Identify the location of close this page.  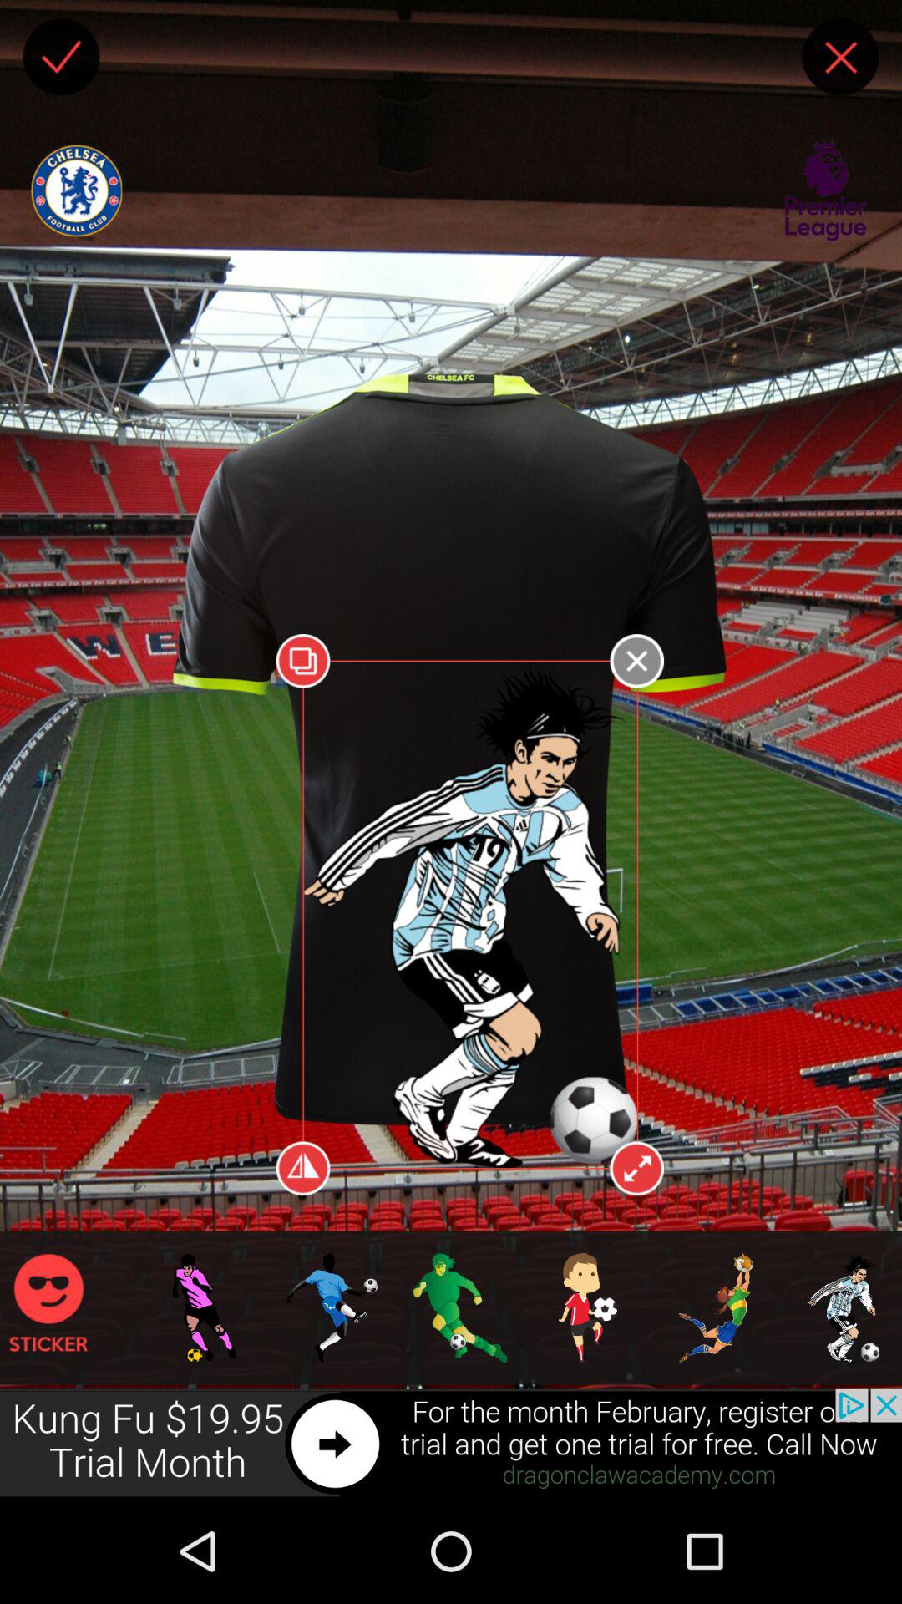
(840, 57).